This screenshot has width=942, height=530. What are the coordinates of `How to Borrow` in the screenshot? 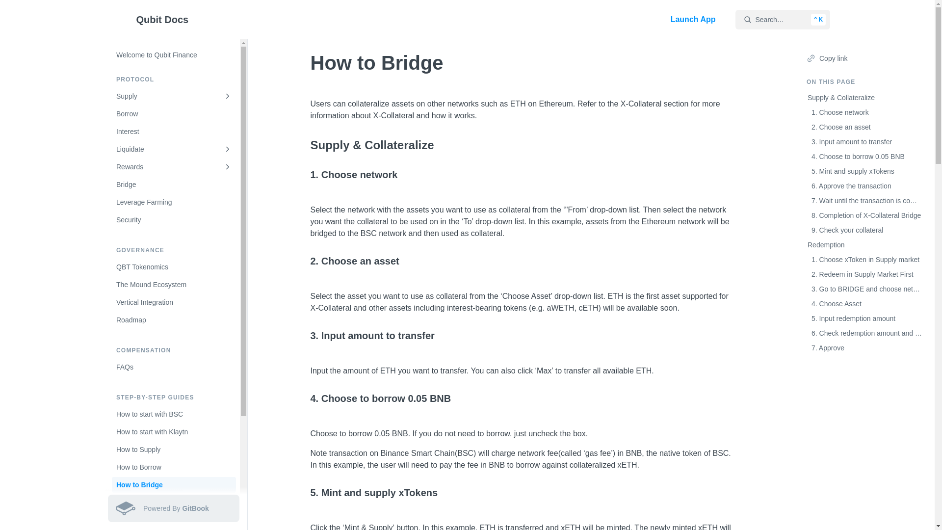 It's located at (174, 467).